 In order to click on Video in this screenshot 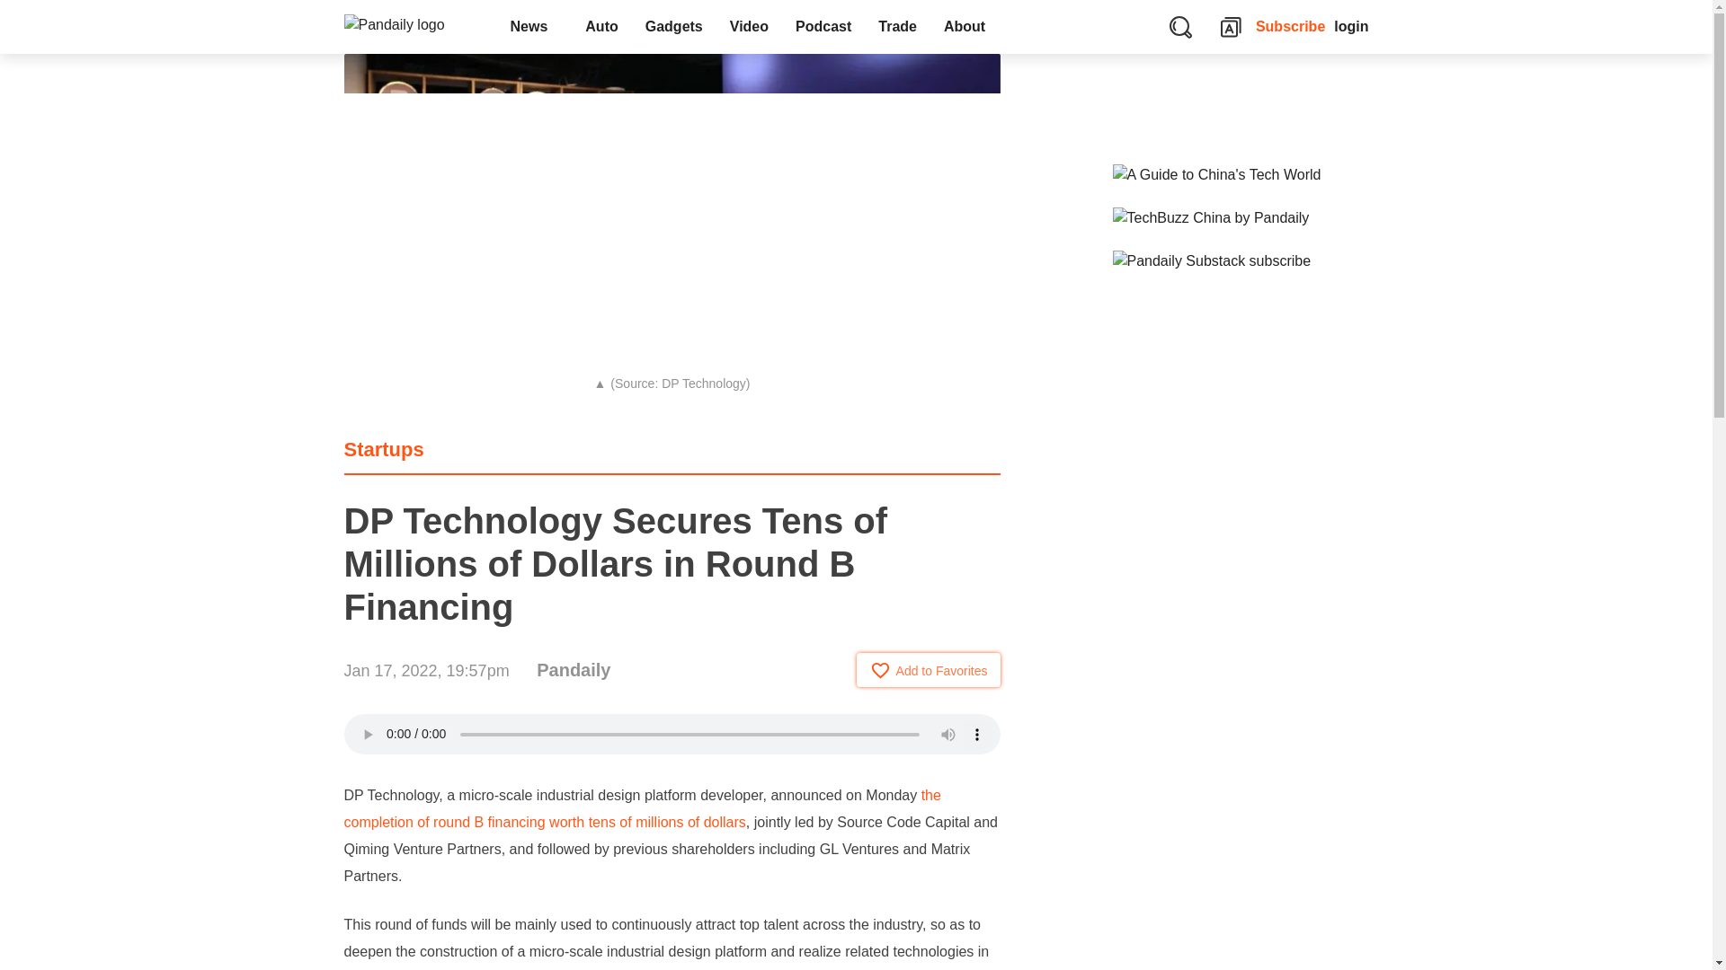, I will do `click(748, 27)`.